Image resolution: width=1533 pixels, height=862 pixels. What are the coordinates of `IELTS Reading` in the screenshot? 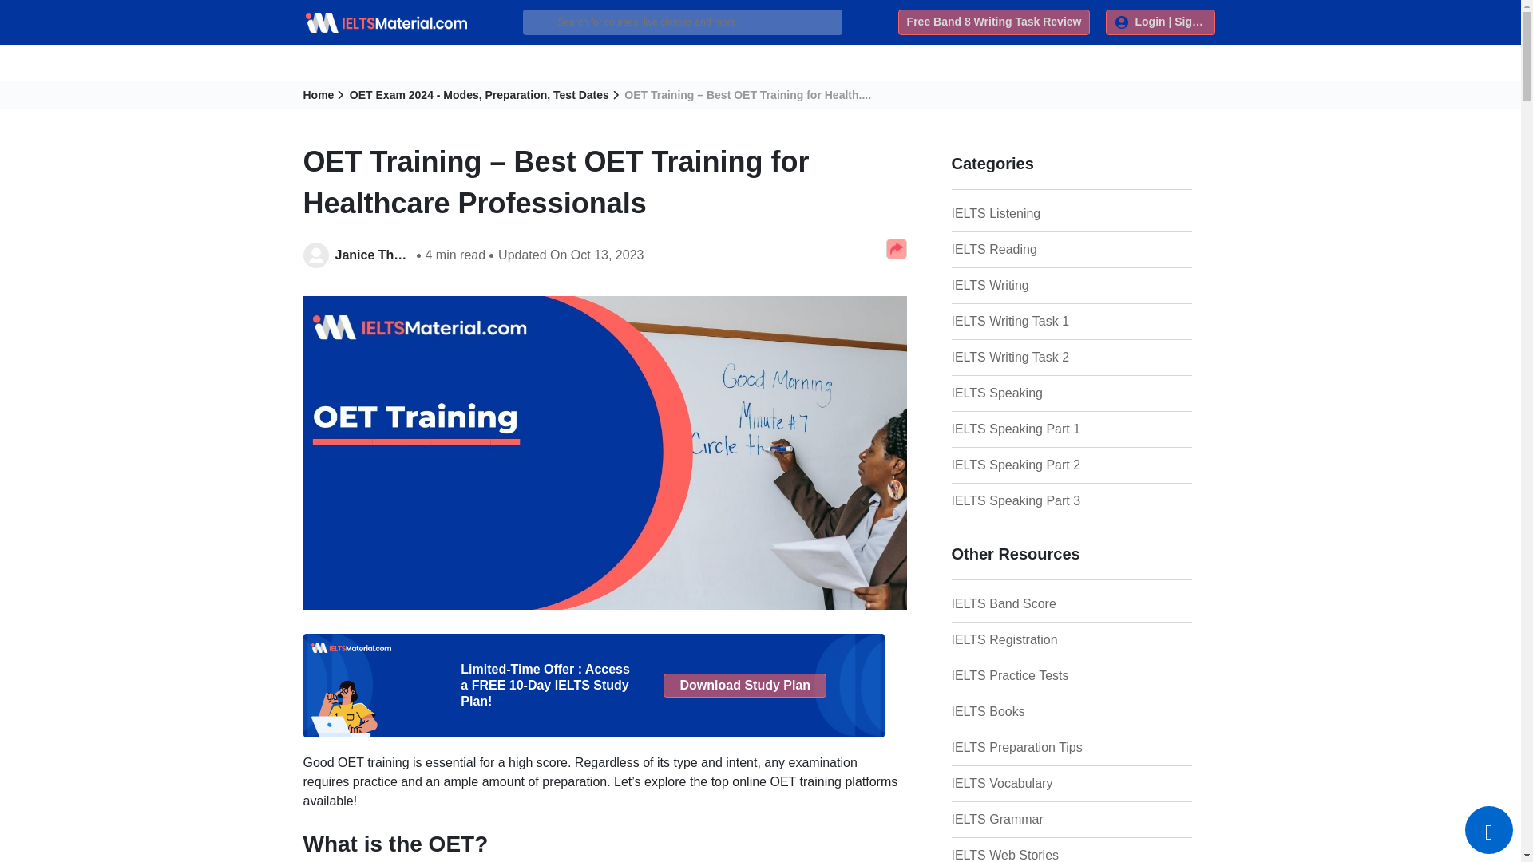 It's located at (1031, 250).